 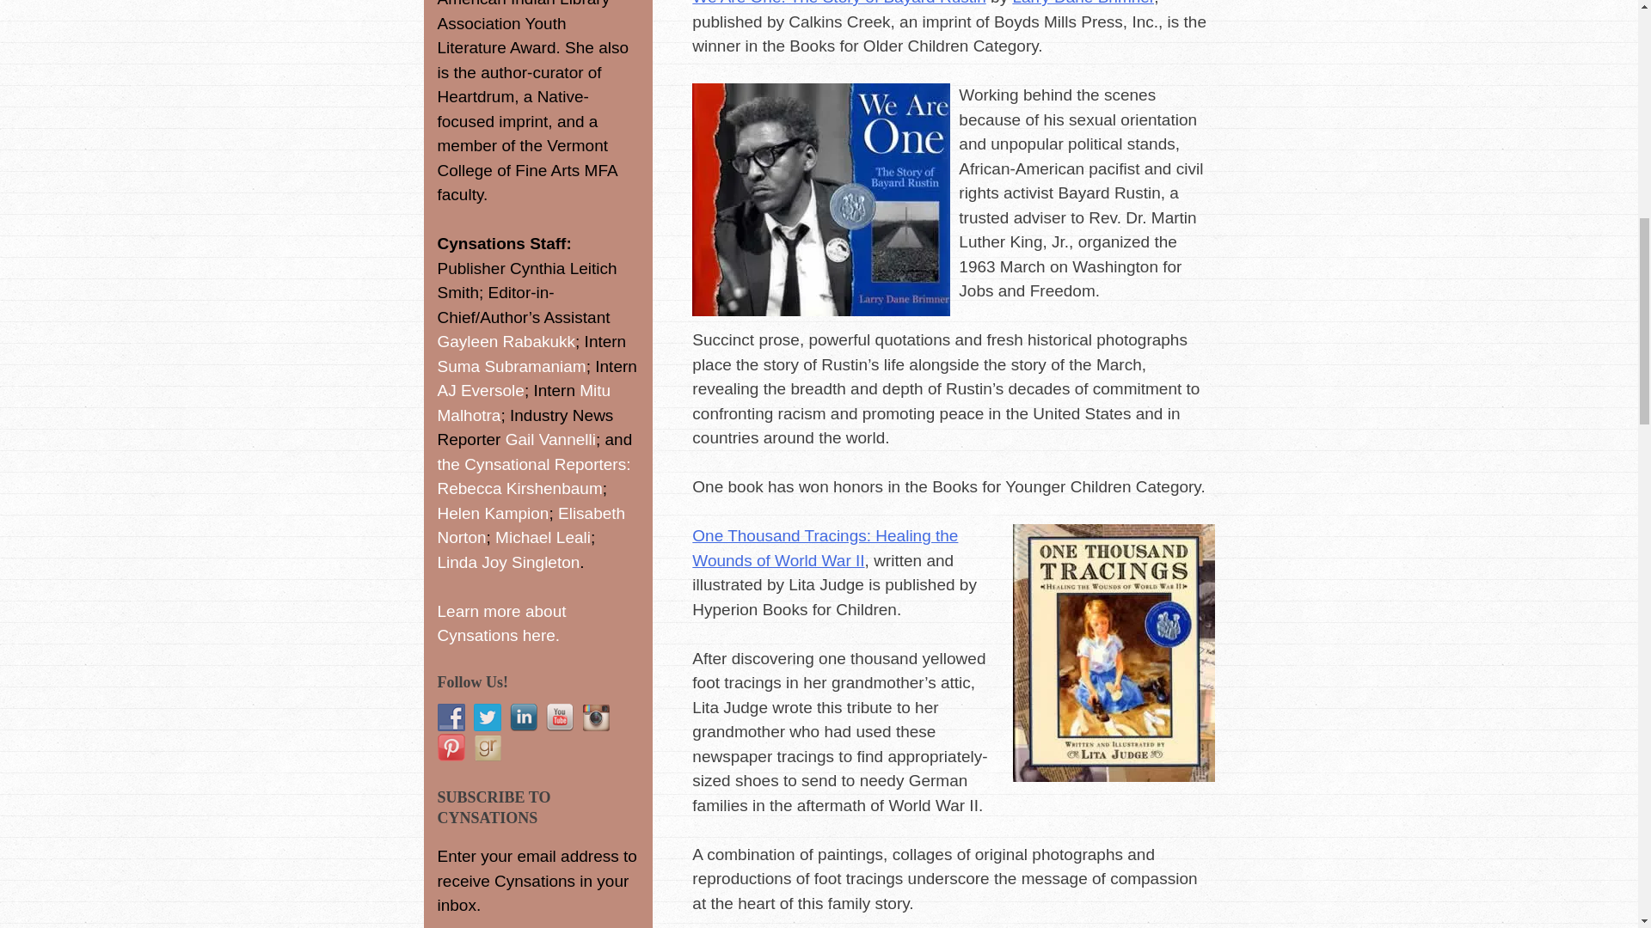 I want to click on Follow Us on Goodreads, so click(x=486, y=748).